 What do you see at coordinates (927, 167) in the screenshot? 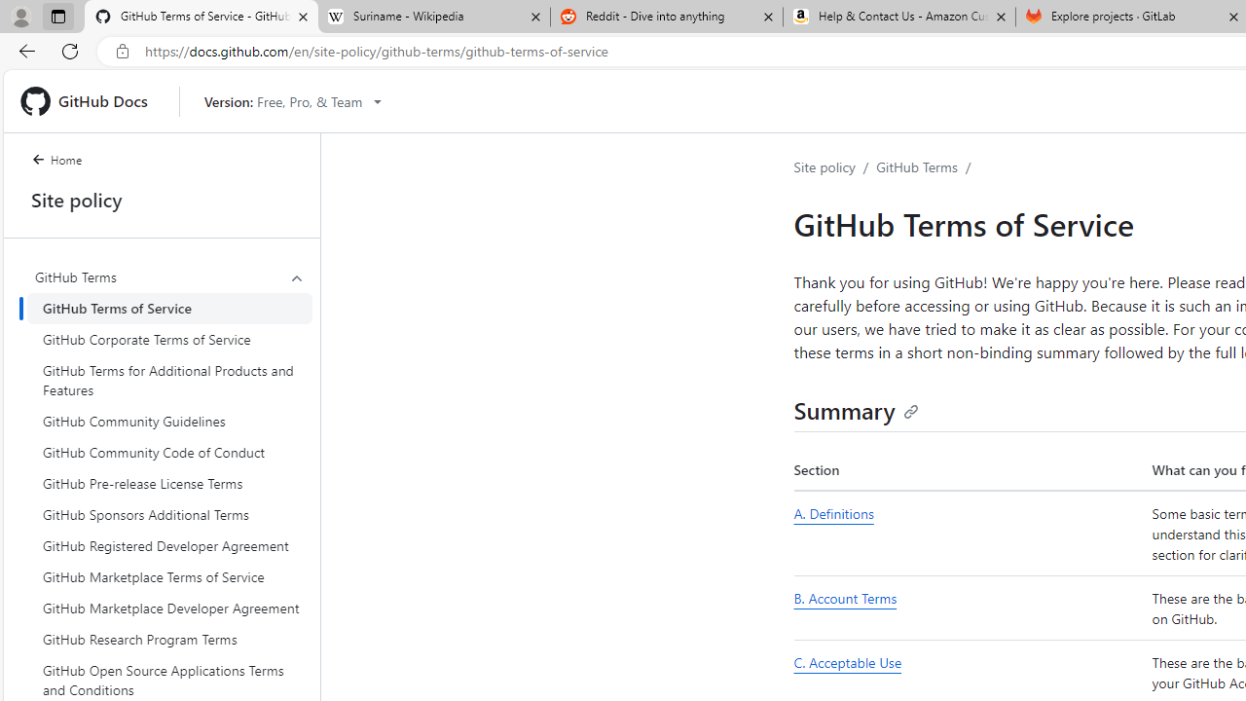
I see `GitHub Terms/` at bounding box center [927, 167].